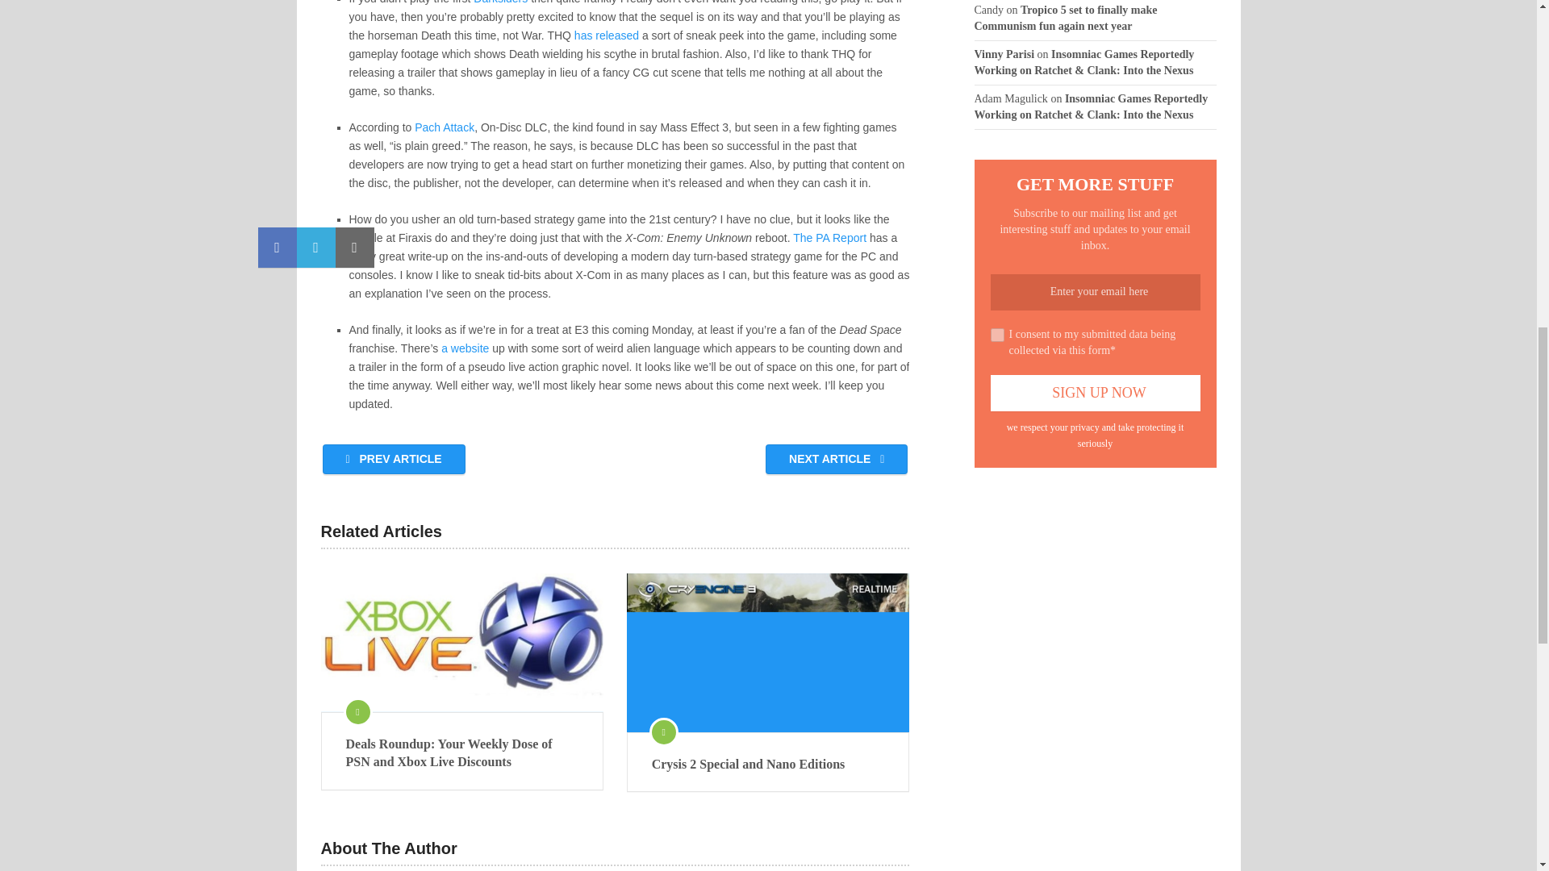 Image resolution: width=1549 pixels, height=871 pixels. I want to click on Pach Attack, so click(444, 127).